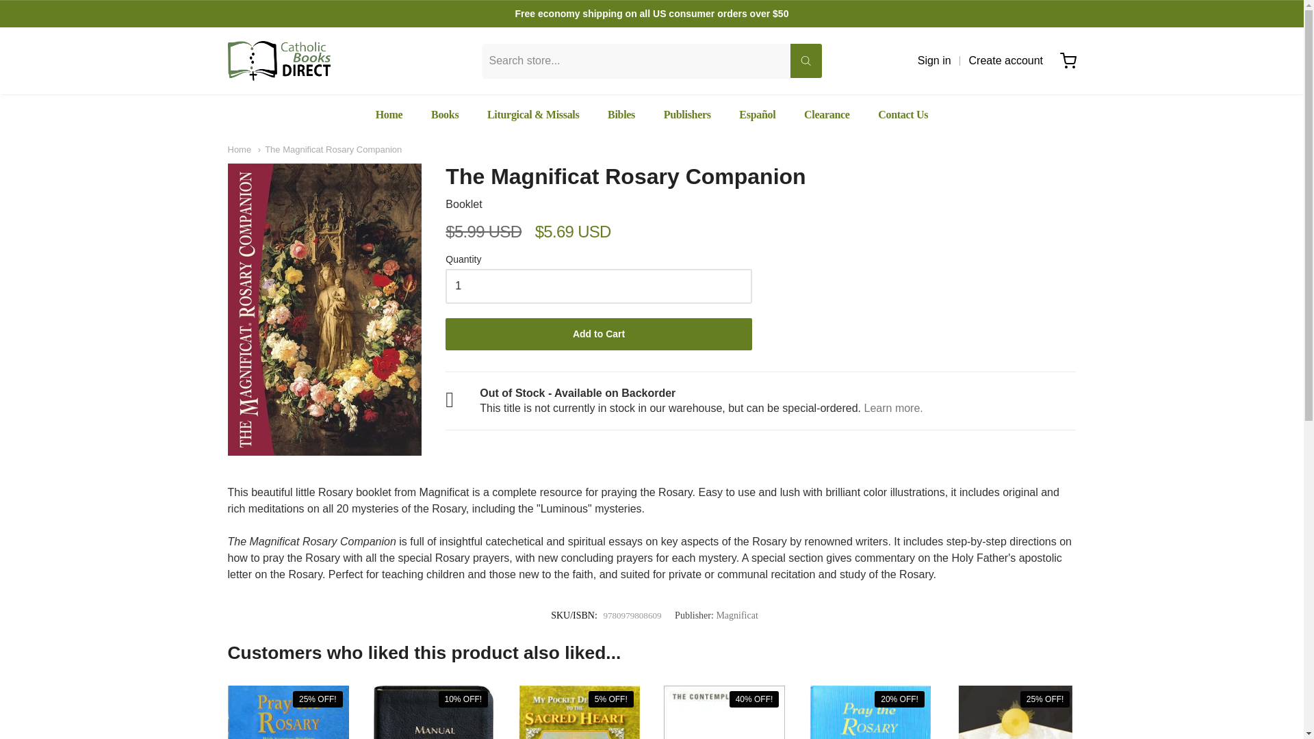  I want to click on Credo: A Catholic Prayer Book, so click(1016, 712).